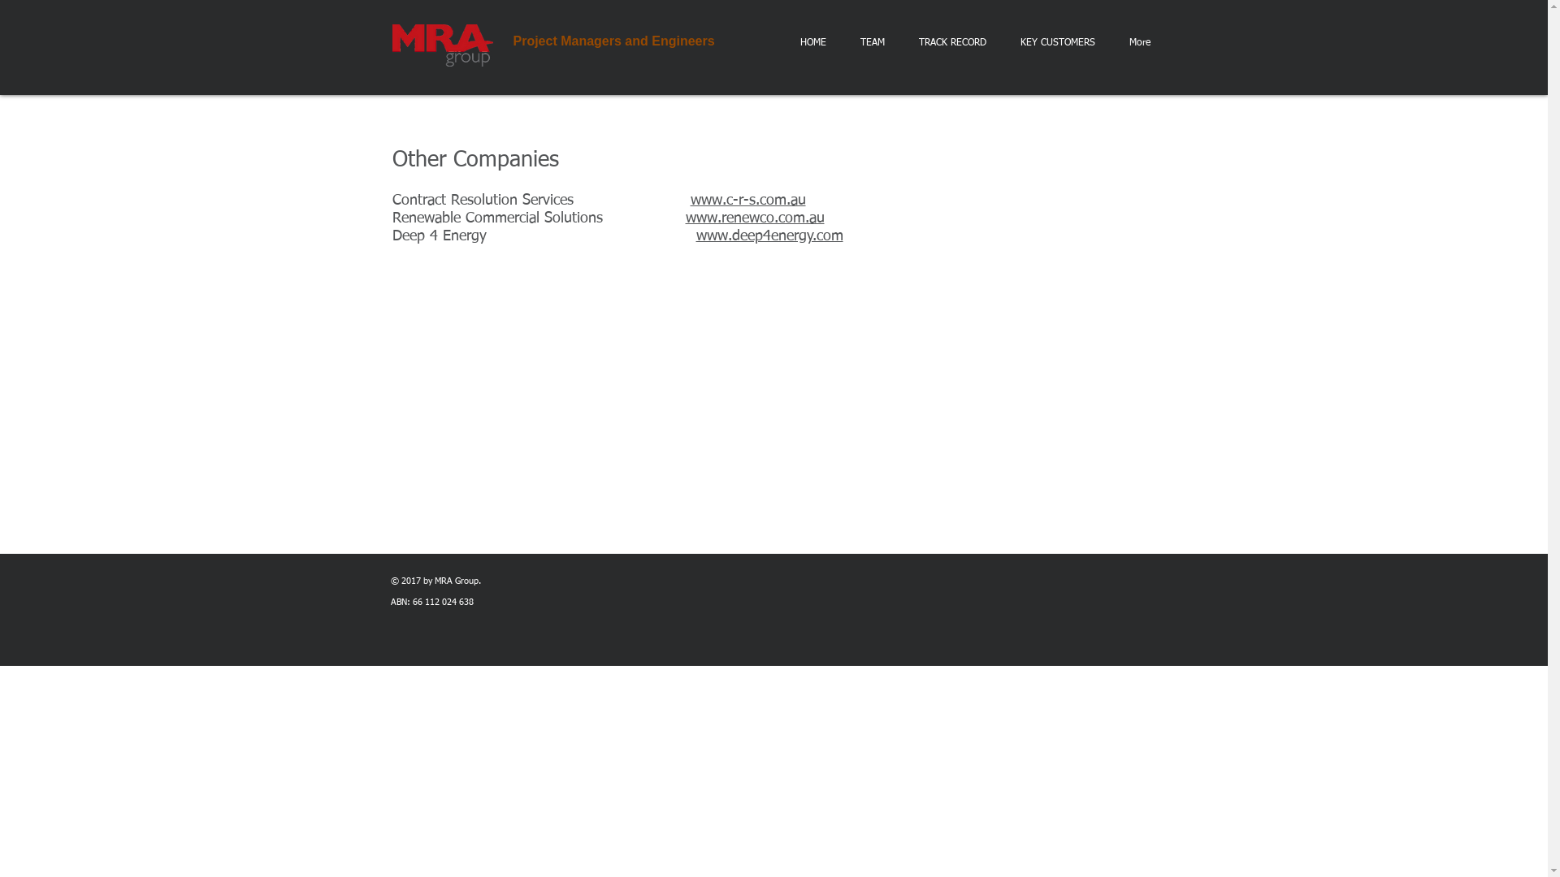  What do you see at coordinates (748, 201) in the screenshot?
I see `www.c-r-s.com.au` at bounding box center [748, 201].